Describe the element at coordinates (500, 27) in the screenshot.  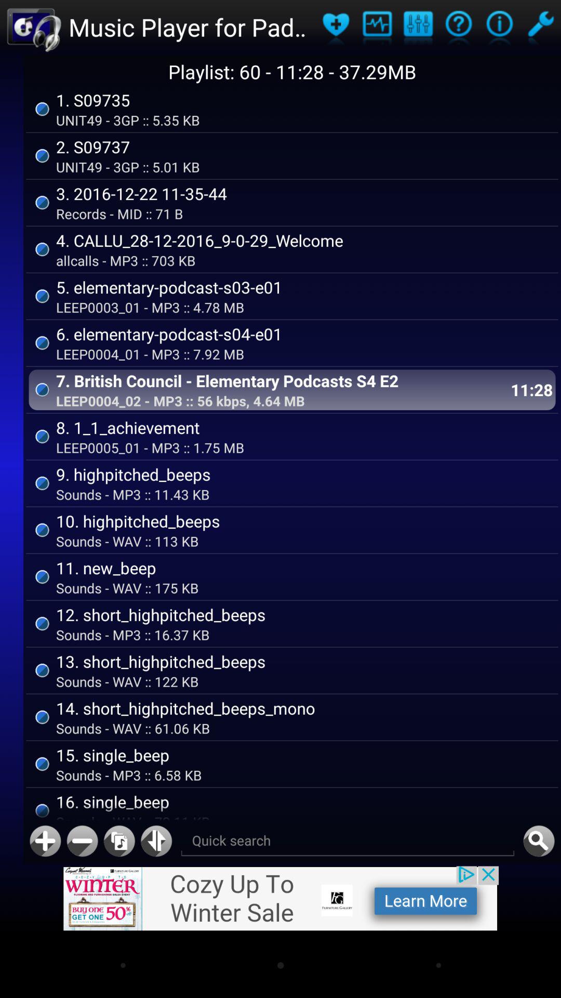
I see `details` at that location.